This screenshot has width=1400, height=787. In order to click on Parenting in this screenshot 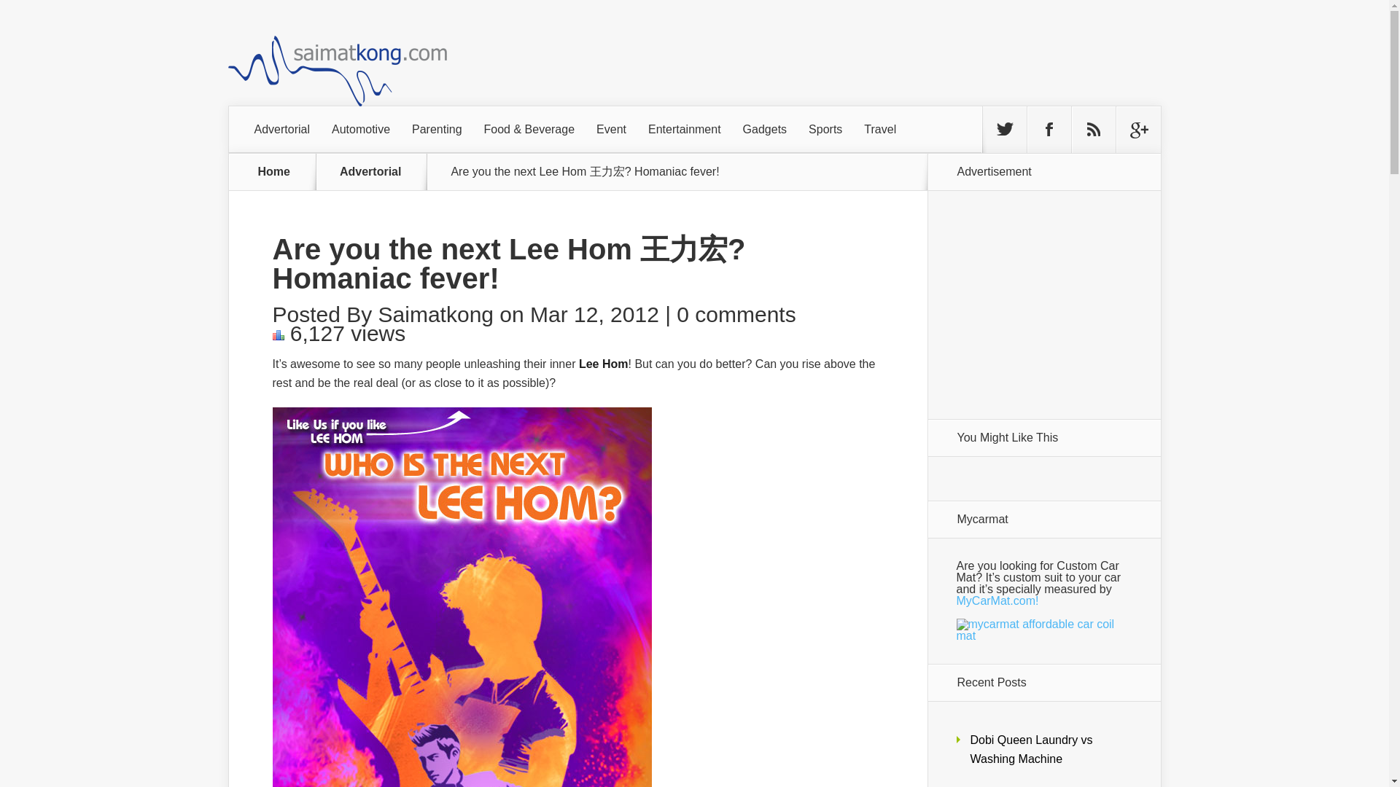, I will do `click(436, 129)`.